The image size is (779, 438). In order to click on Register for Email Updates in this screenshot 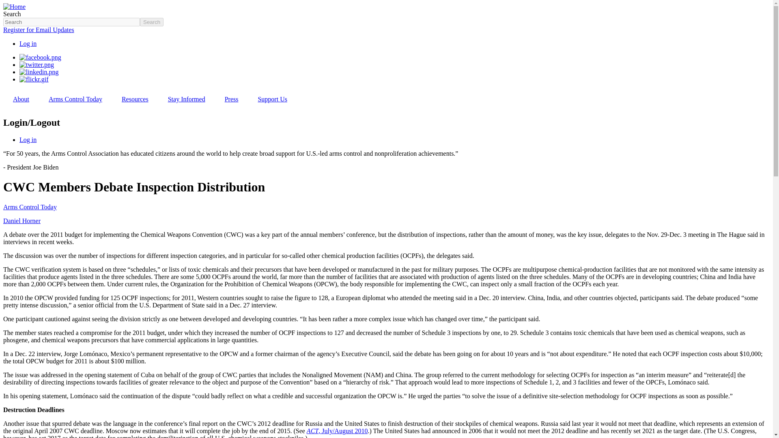, I will do `click(38, 30)`.